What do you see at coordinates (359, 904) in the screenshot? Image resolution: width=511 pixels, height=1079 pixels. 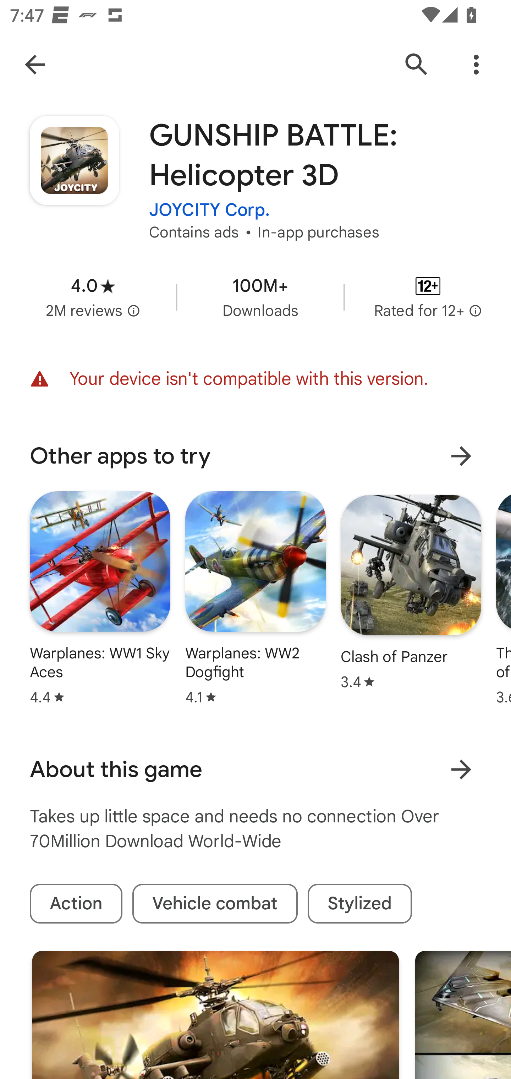 I see `Stylized tag` at bounding box center [359, 904].